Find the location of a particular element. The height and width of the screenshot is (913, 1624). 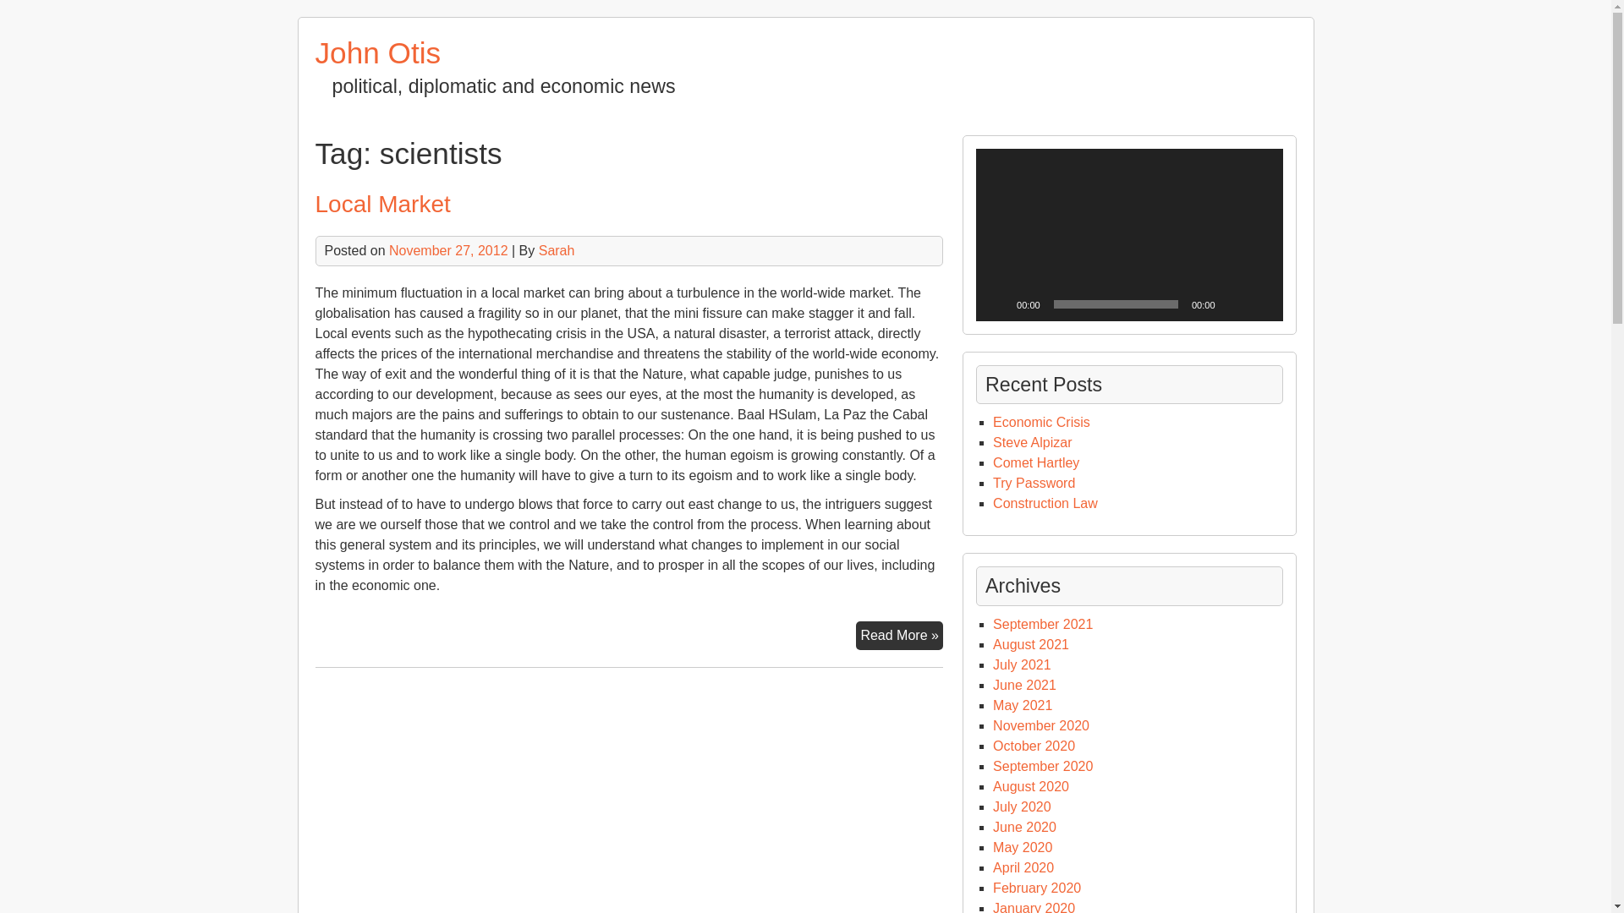

Sarah is located at coordinates (557, 250).